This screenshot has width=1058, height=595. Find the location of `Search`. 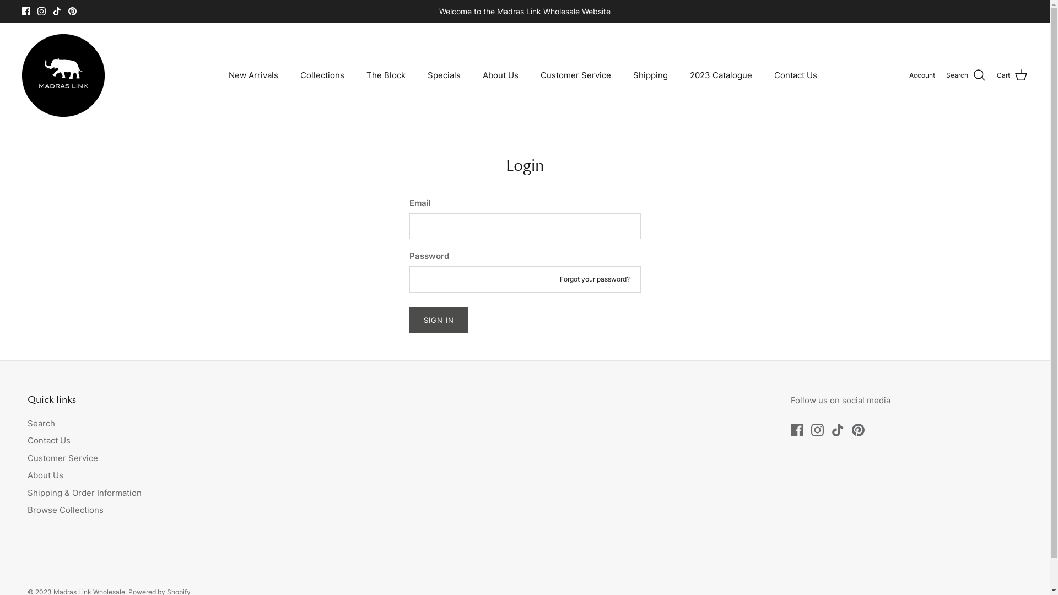

Search is located at coordinates (966, 75).